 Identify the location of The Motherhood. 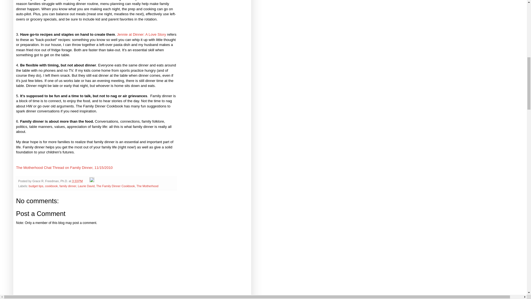
(147, 186).